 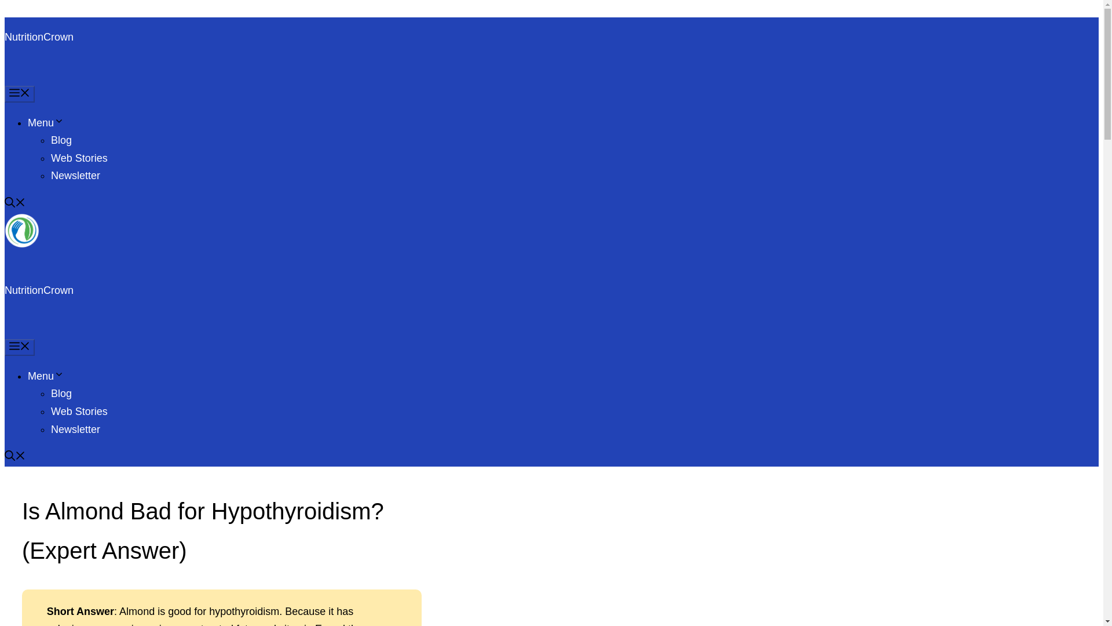 I want to click on Menu, so click(x=46, y=123).